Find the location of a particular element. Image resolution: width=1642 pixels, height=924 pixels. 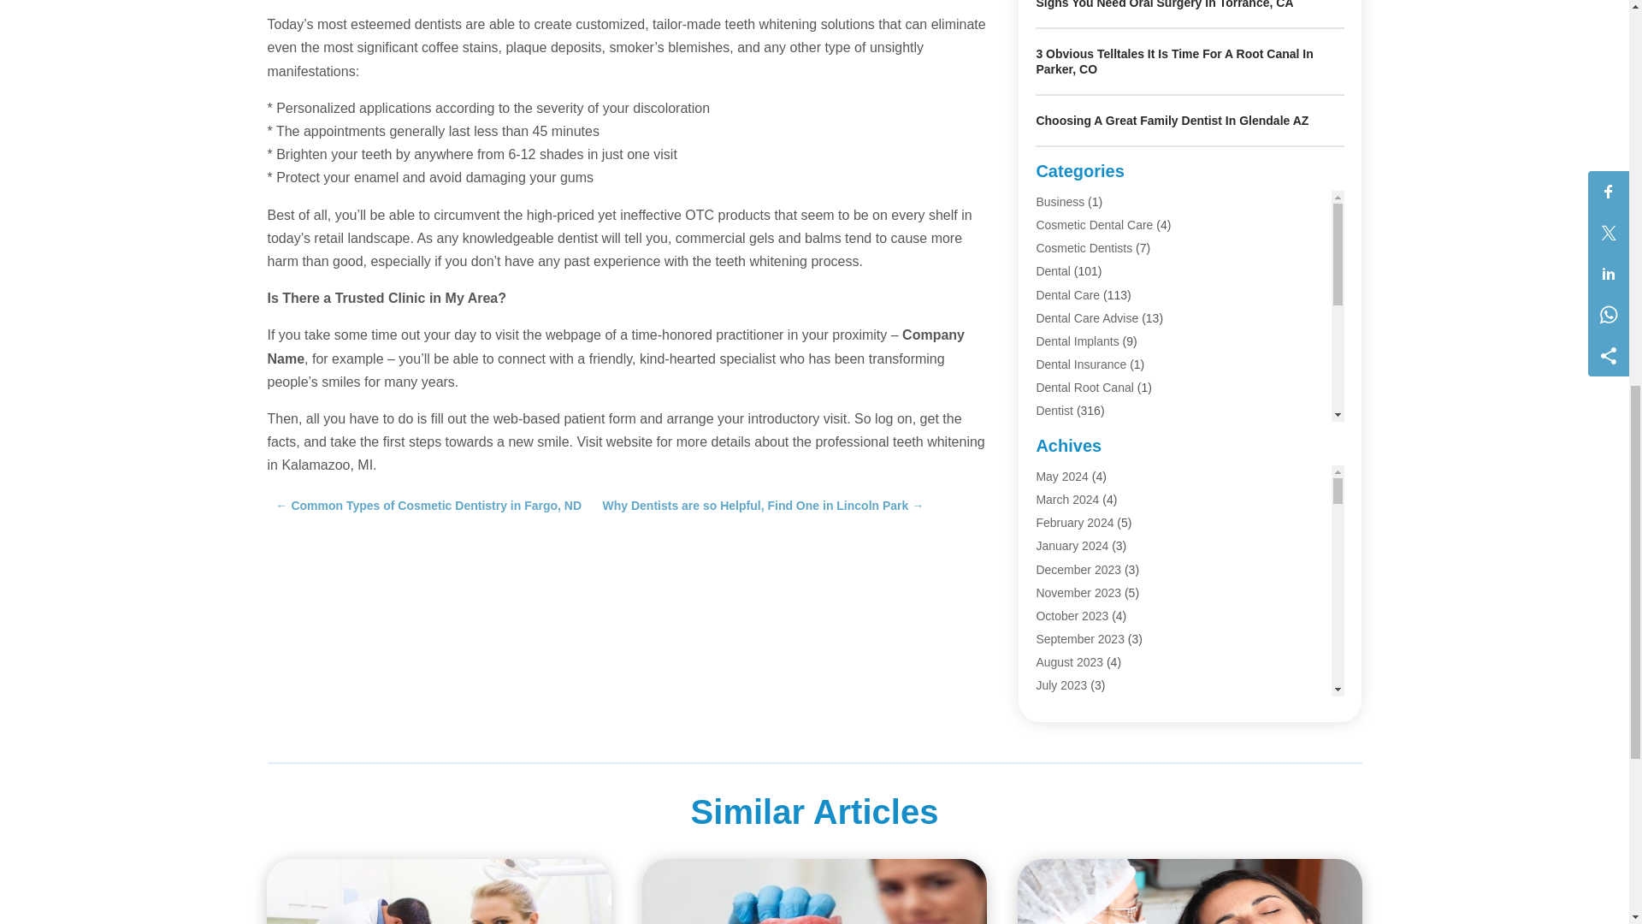

Dental Care Advise is located at coordinates (1086, 318).